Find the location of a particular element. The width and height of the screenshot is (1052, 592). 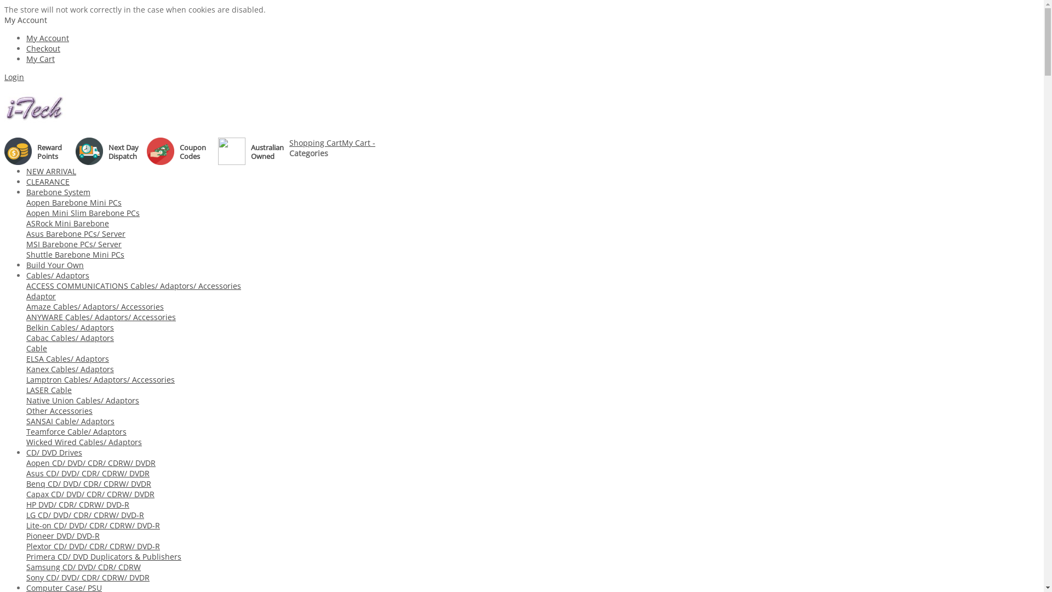

Cable is located at coordinates (37, 349).